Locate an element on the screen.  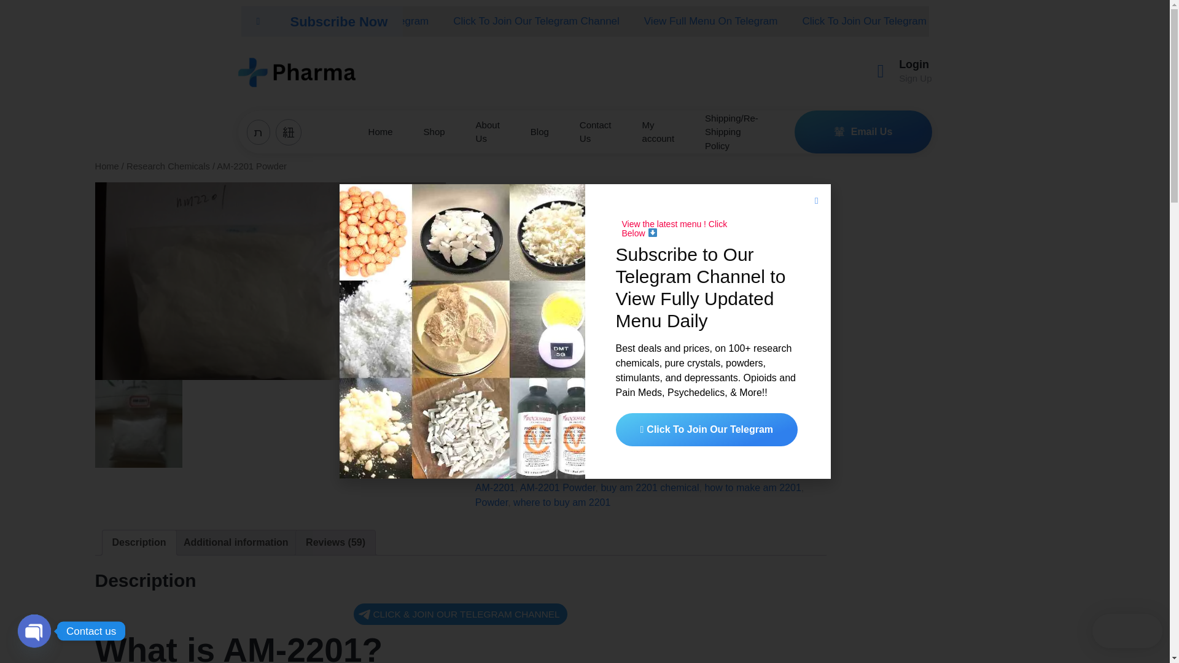
Blog is located at coordinates (540, 131).